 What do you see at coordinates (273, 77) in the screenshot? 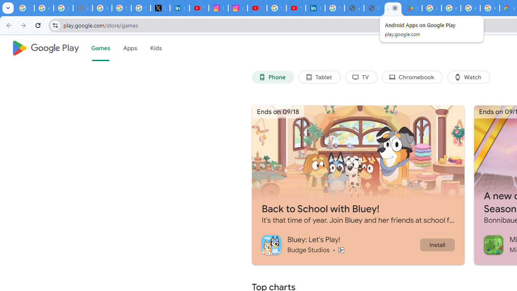
I see `Phone` at bounding box center [273, 77].